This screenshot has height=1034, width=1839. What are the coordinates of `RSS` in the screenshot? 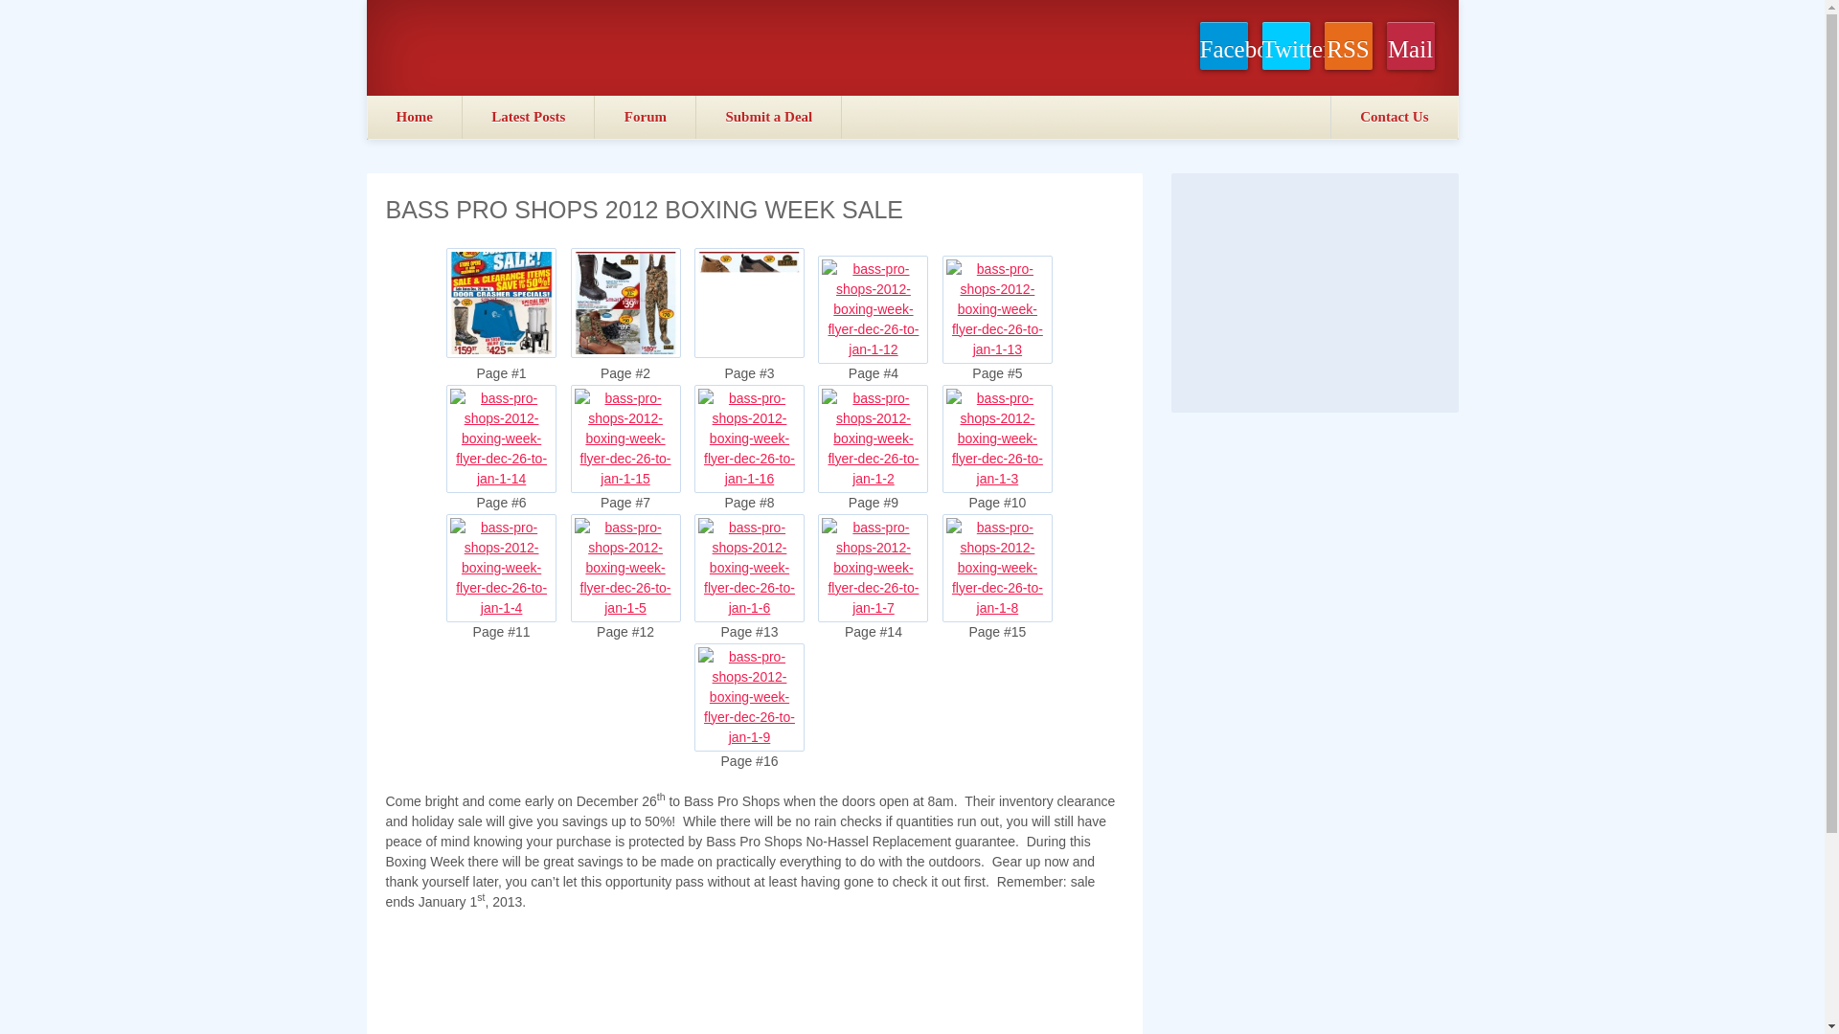 It's located at (1348, 46).